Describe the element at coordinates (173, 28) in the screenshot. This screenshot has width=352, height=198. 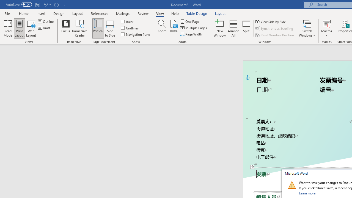
I see `100%` at that location.